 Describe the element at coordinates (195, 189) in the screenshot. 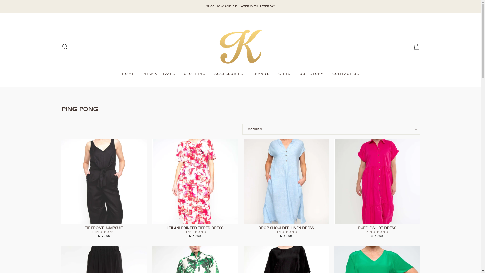

I see `LEILANI PRINTED TIERED DRESS
PING PONG
$169.95` at that location.